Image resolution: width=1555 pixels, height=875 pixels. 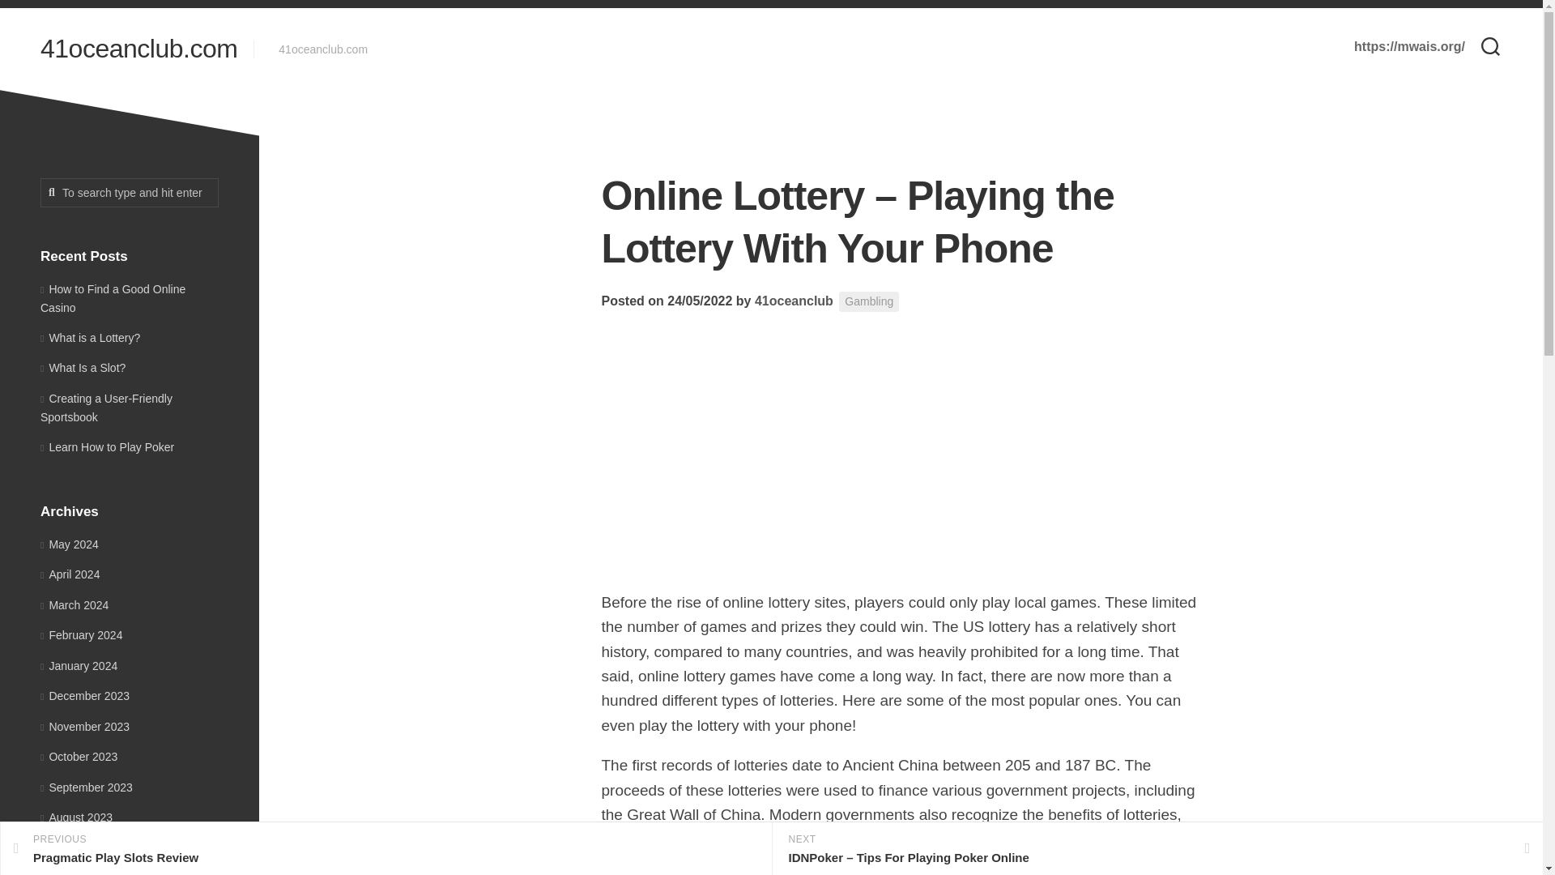 I want to click on How to Find a Good Online Casino, so click(x=112, y=297).